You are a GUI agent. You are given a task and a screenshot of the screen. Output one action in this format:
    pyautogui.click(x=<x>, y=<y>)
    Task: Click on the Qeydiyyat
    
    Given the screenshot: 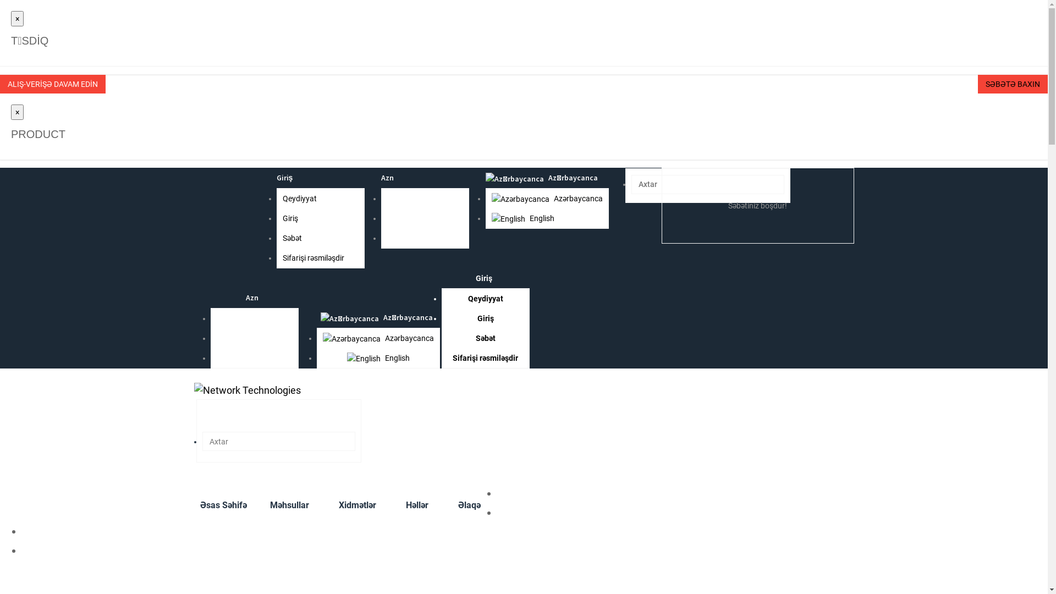 What is the action you would take?
    pyautogui.click(x=485, y=299)
    